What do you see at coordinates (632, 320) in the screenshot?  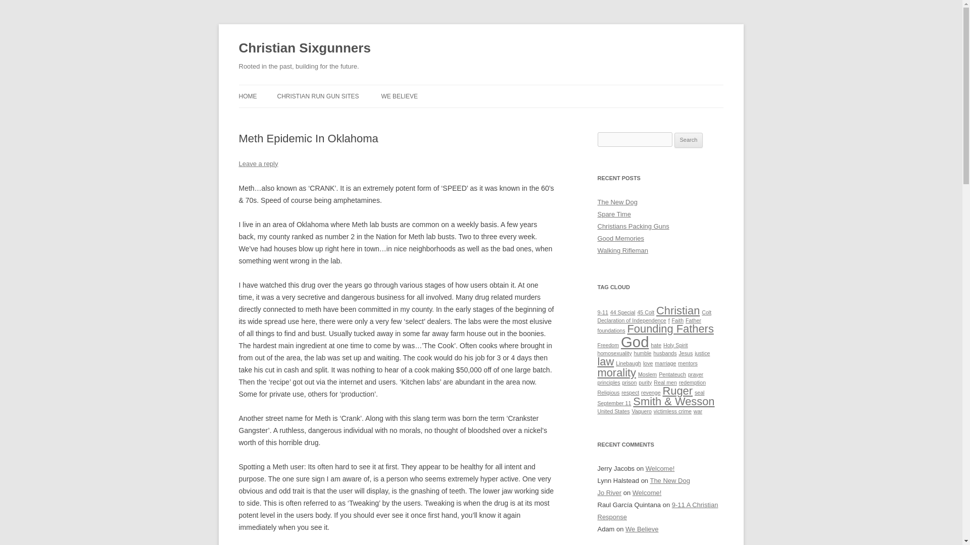 I see `Declaration of Independence` at bounding box center [632, 320].